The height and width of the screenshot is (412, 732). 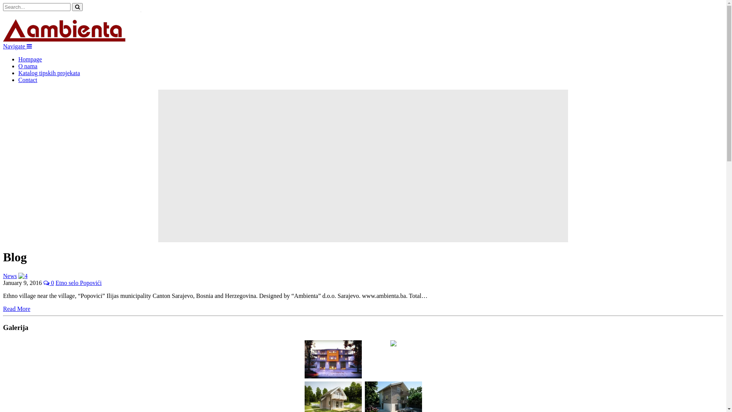 I want to click on Projektni biro Ambienta, so click(x=72, y=40).